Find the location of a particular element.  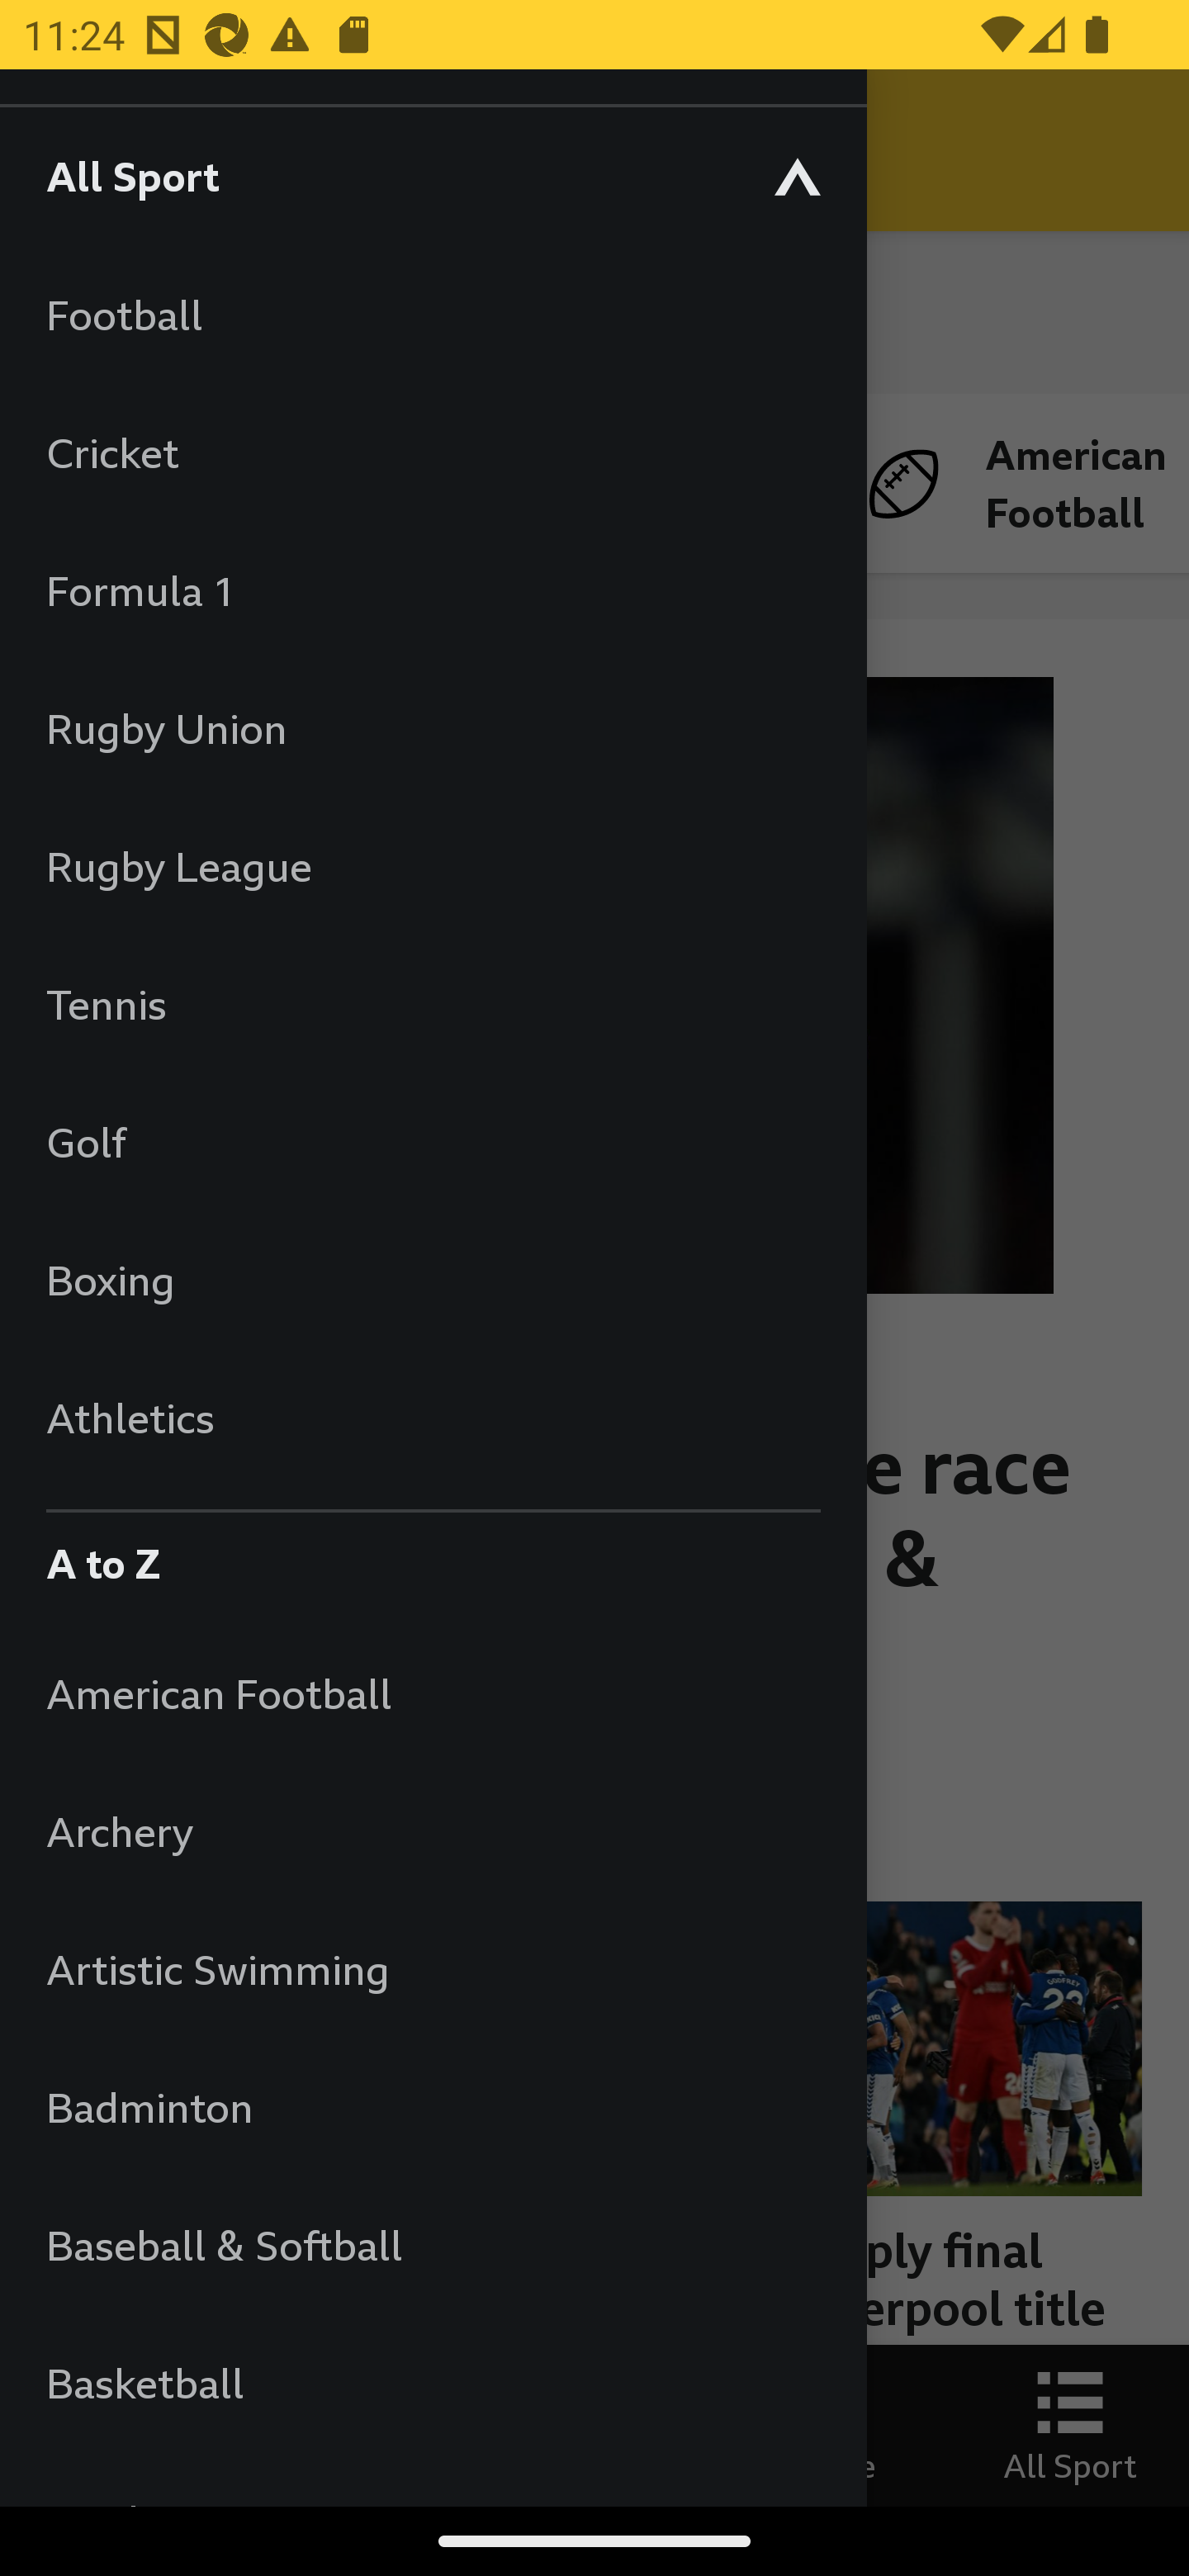

Boxing is located at coordinates (433, 1280).